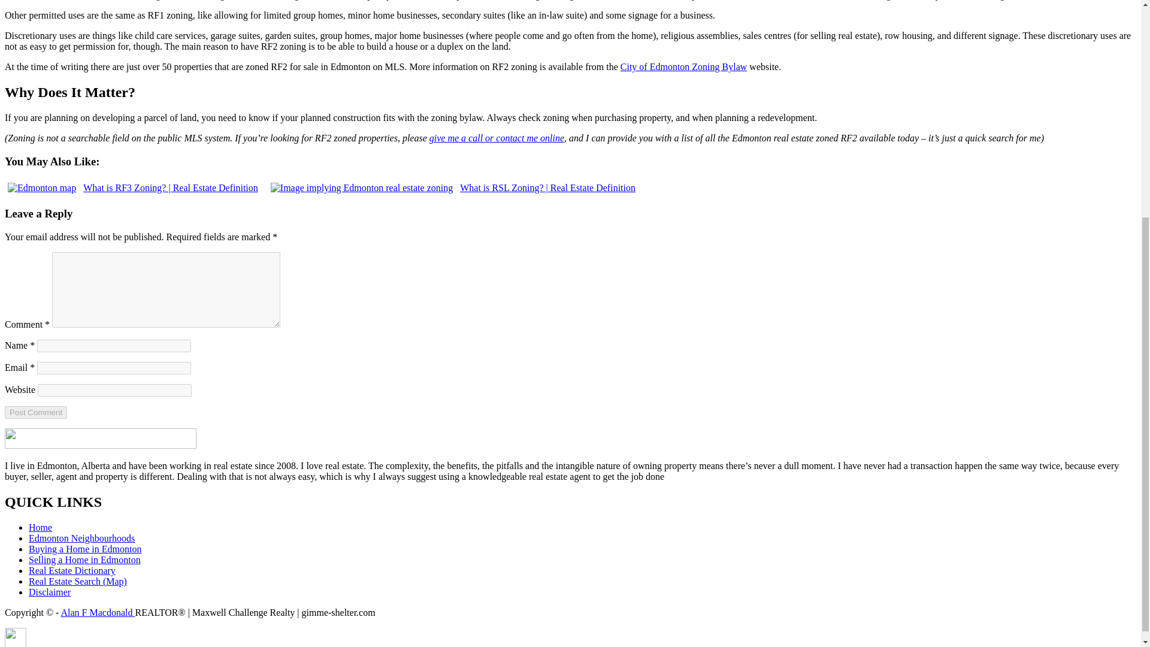  Describe the element at coordinates (84, 560) in the screenshot. I see `Selling a Home in Edmonton` at that location.